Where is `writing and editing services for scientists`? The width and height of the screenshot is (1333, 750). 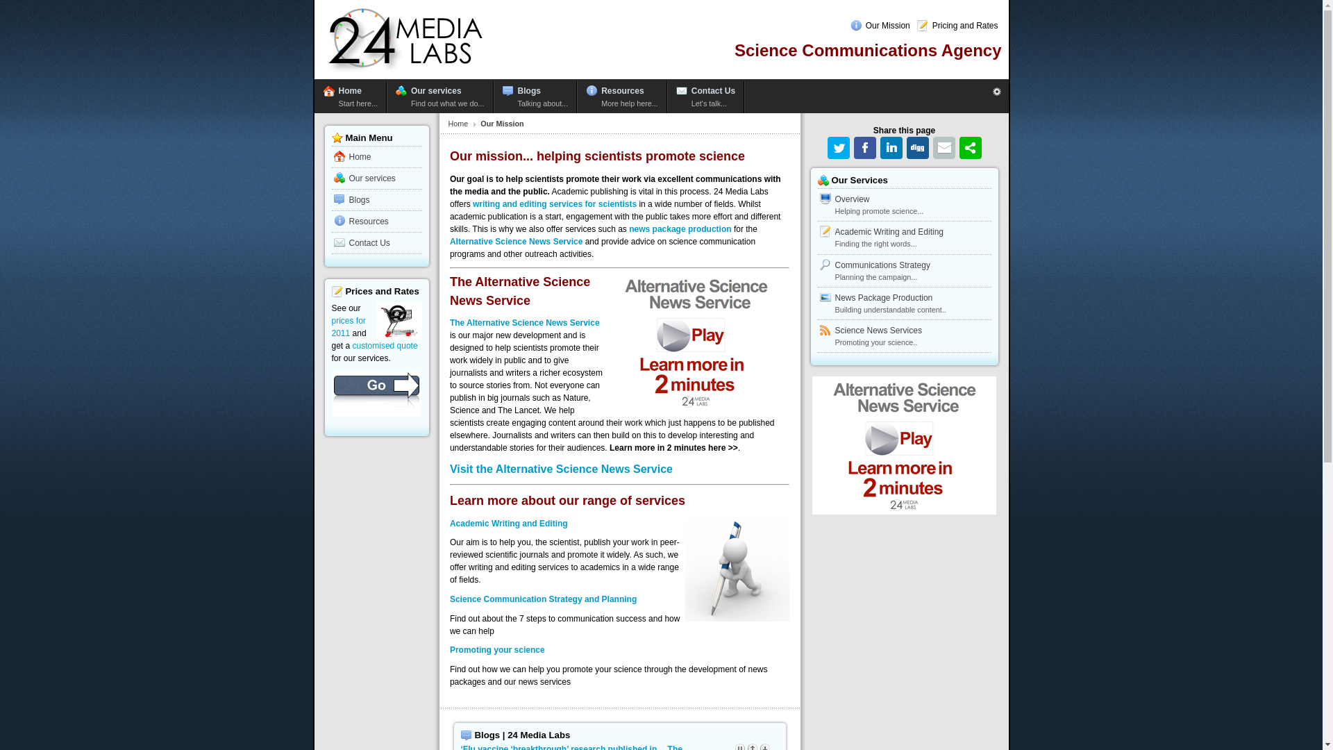 writing and editing services for scientists is located at coordinates (555, 204).